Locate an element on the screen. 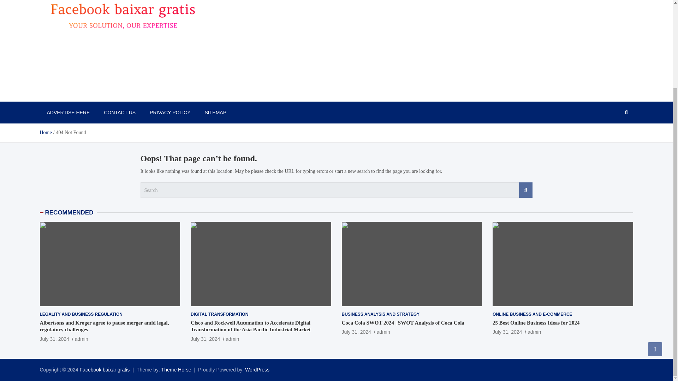 Image resolution: width=678 pixels, height=381 pixels. CONTACT US is located at coordinates (119, 112).